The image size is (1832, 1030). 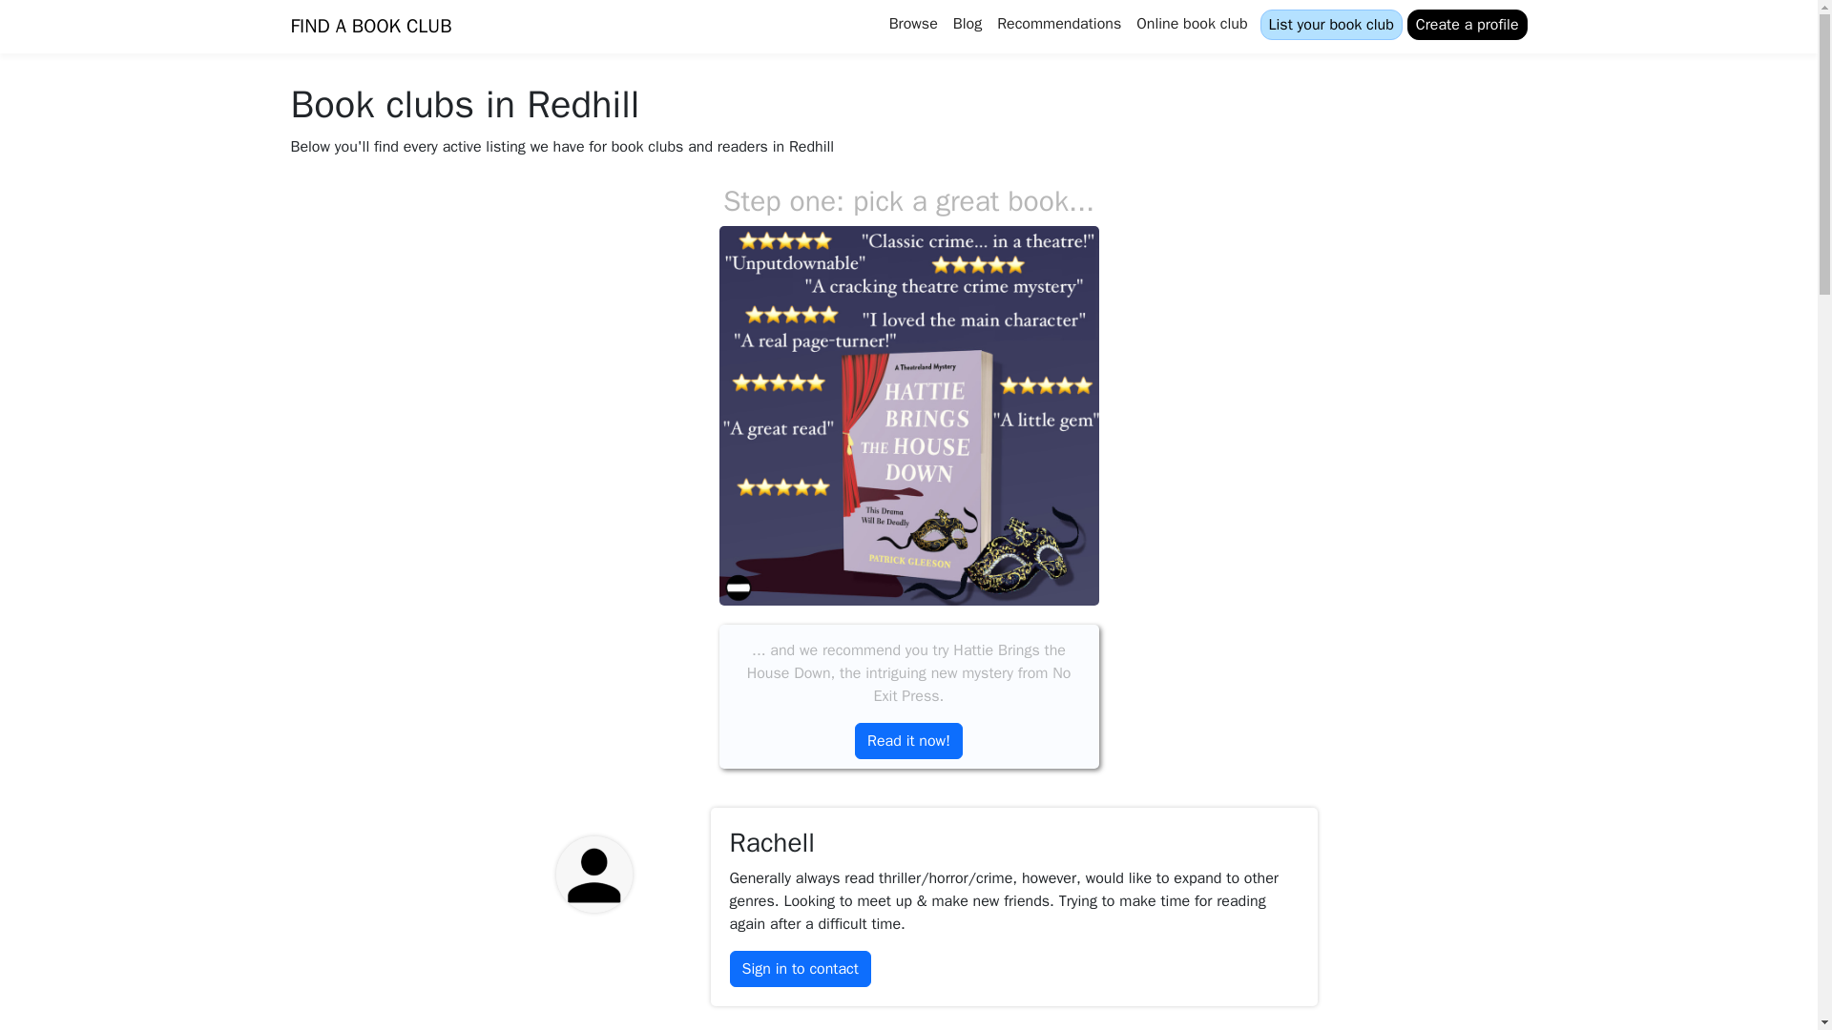 I want to click on Browse, so click(x=912, y=23).